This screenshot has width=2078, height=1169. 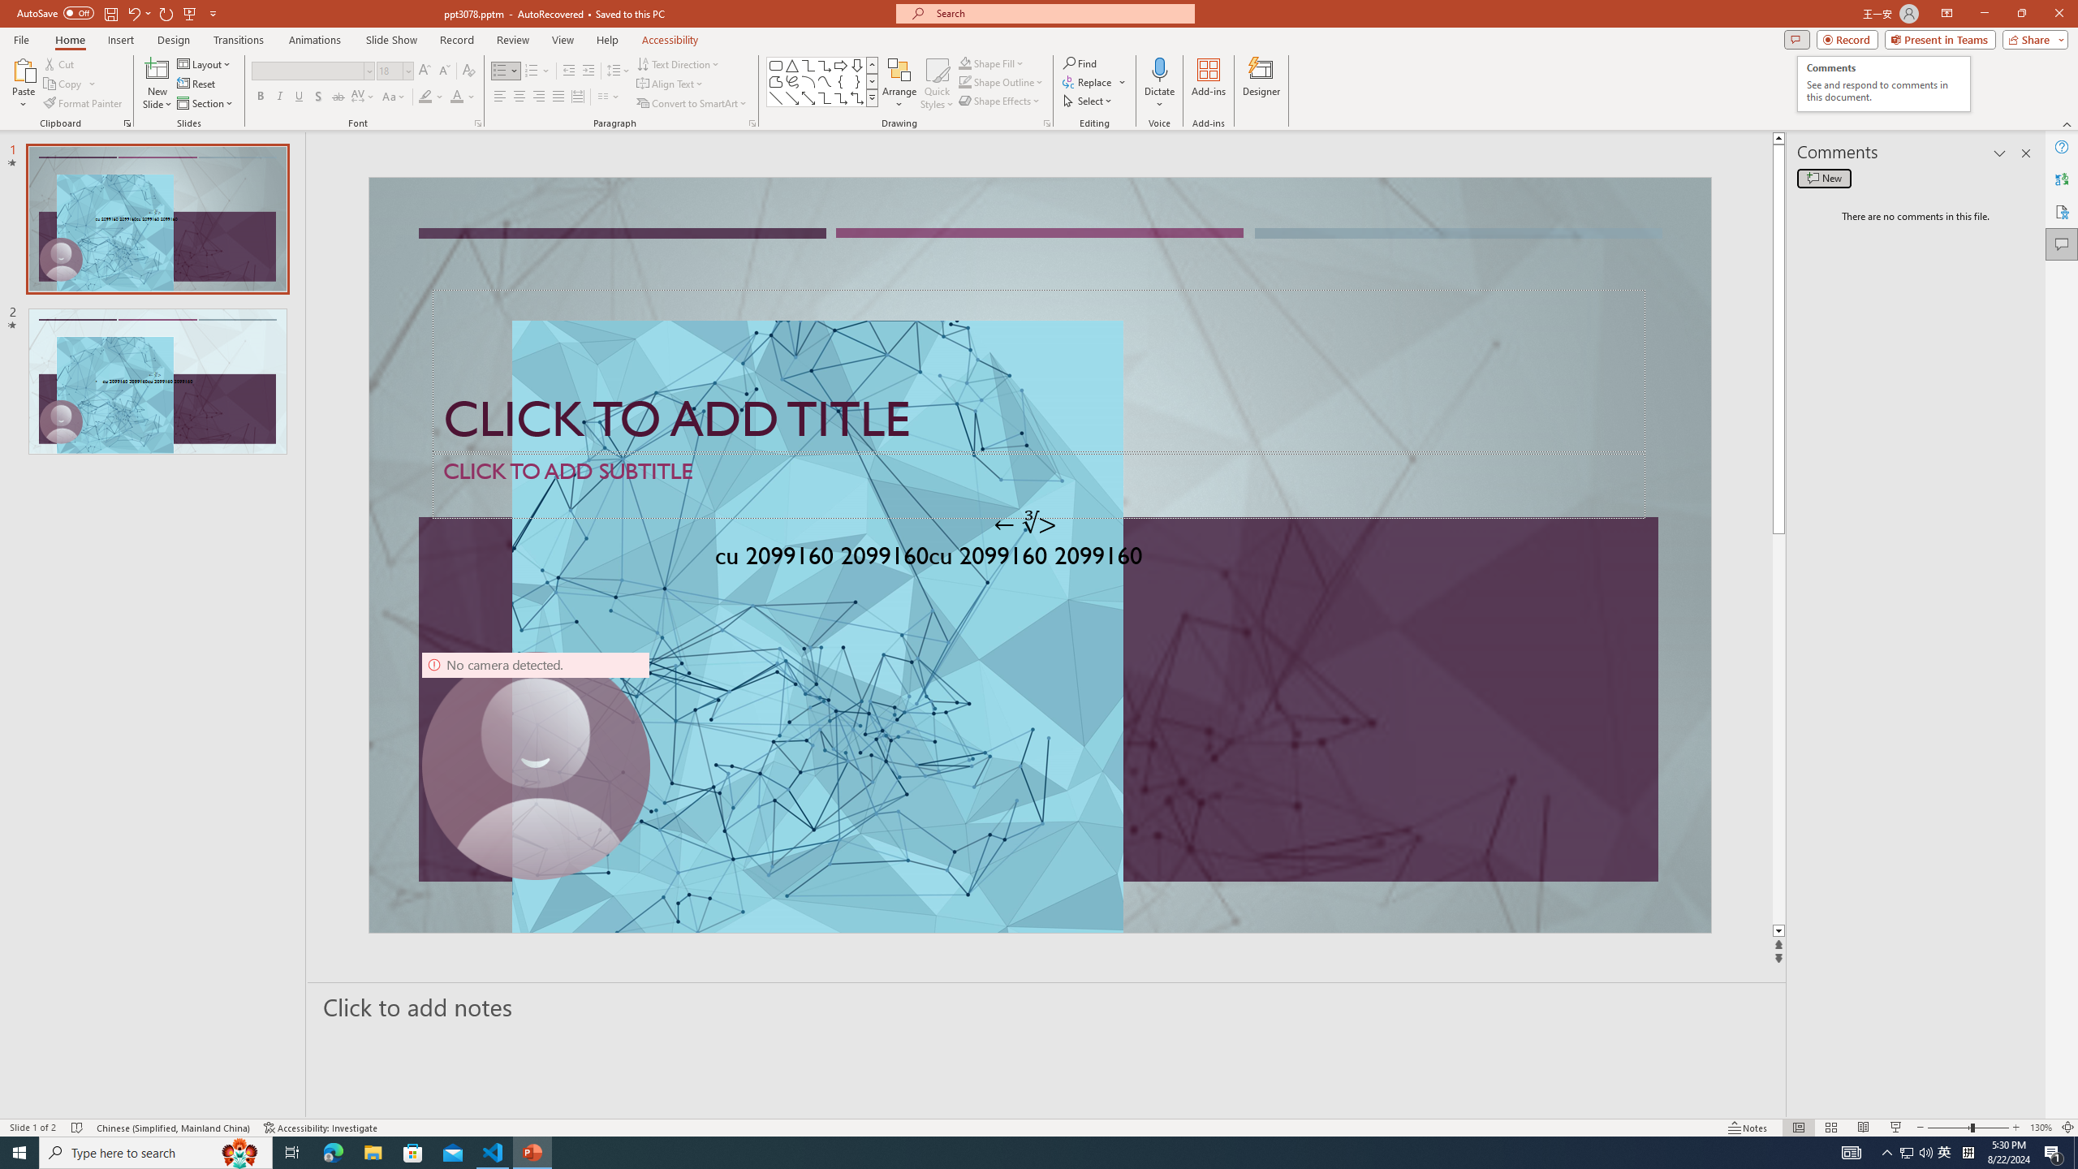 I want to click on Connector: Elbow Double-Arrow, so click(x=857, y=97).